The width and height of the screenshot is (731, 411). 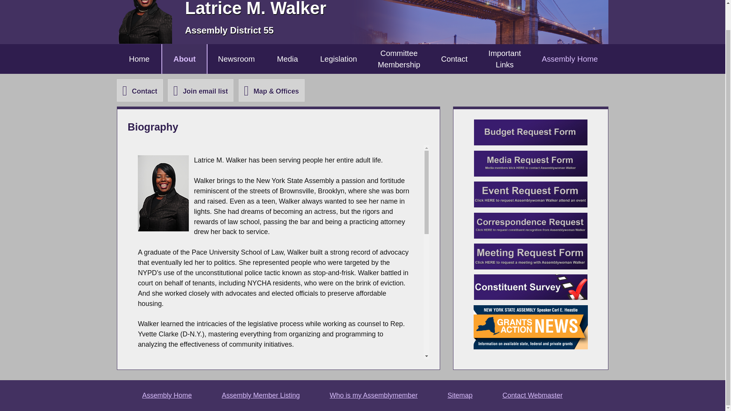 What do you see at coordinates (531, 194) in the screenshot?
I see `Legislation` at bounding box center [531, 194].